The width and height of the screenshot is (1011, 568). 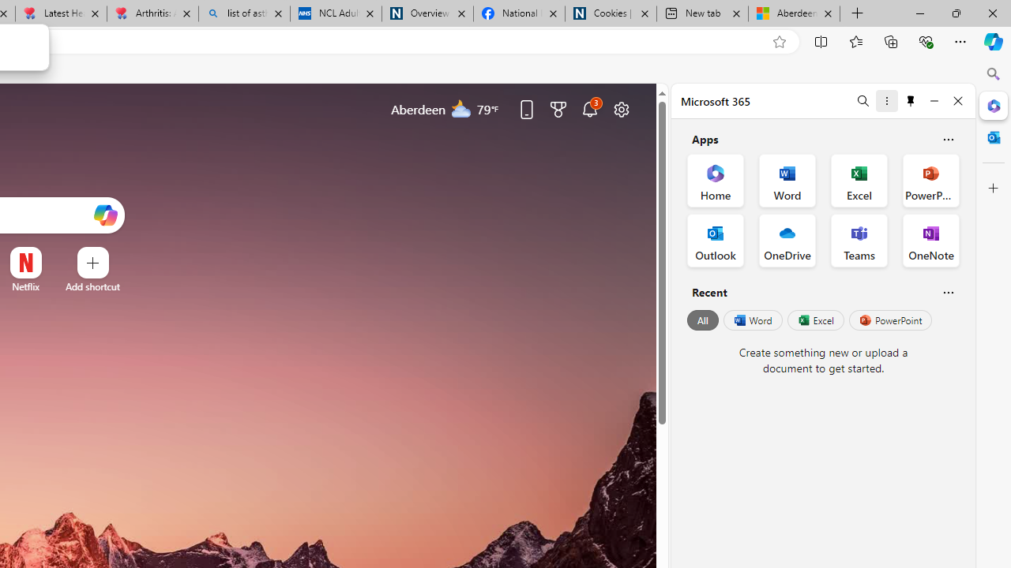 What do you see at coordinates (25, 286) in the screenshot?
I see `Netflix` at bounding box center [25, 286].